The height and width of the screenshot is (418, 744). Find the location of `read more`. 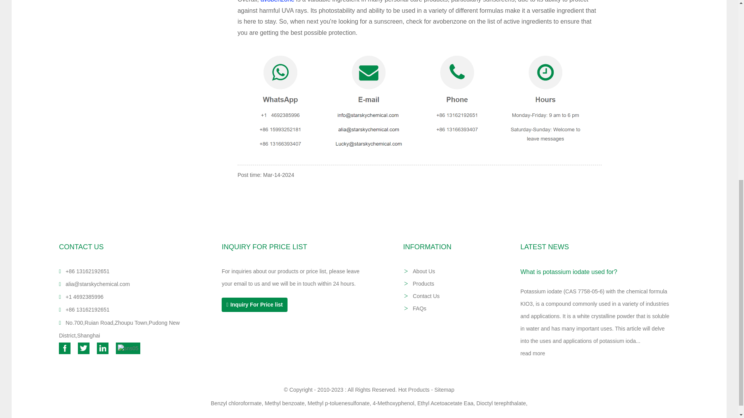

read more is located at coordinates (532, 353).